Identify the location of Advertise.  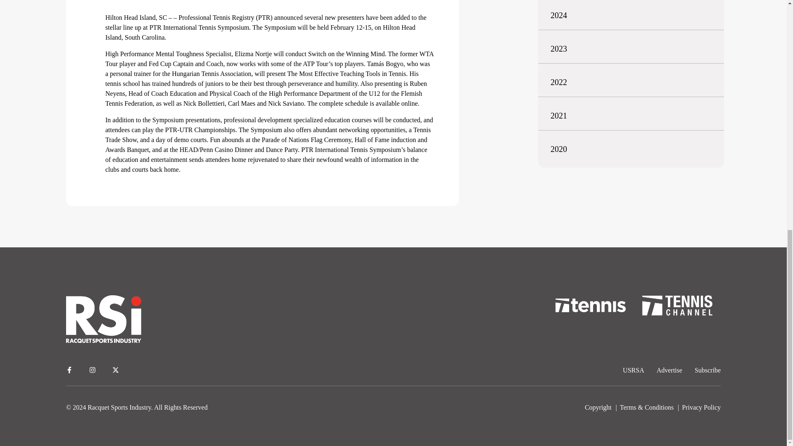
(669, 370).